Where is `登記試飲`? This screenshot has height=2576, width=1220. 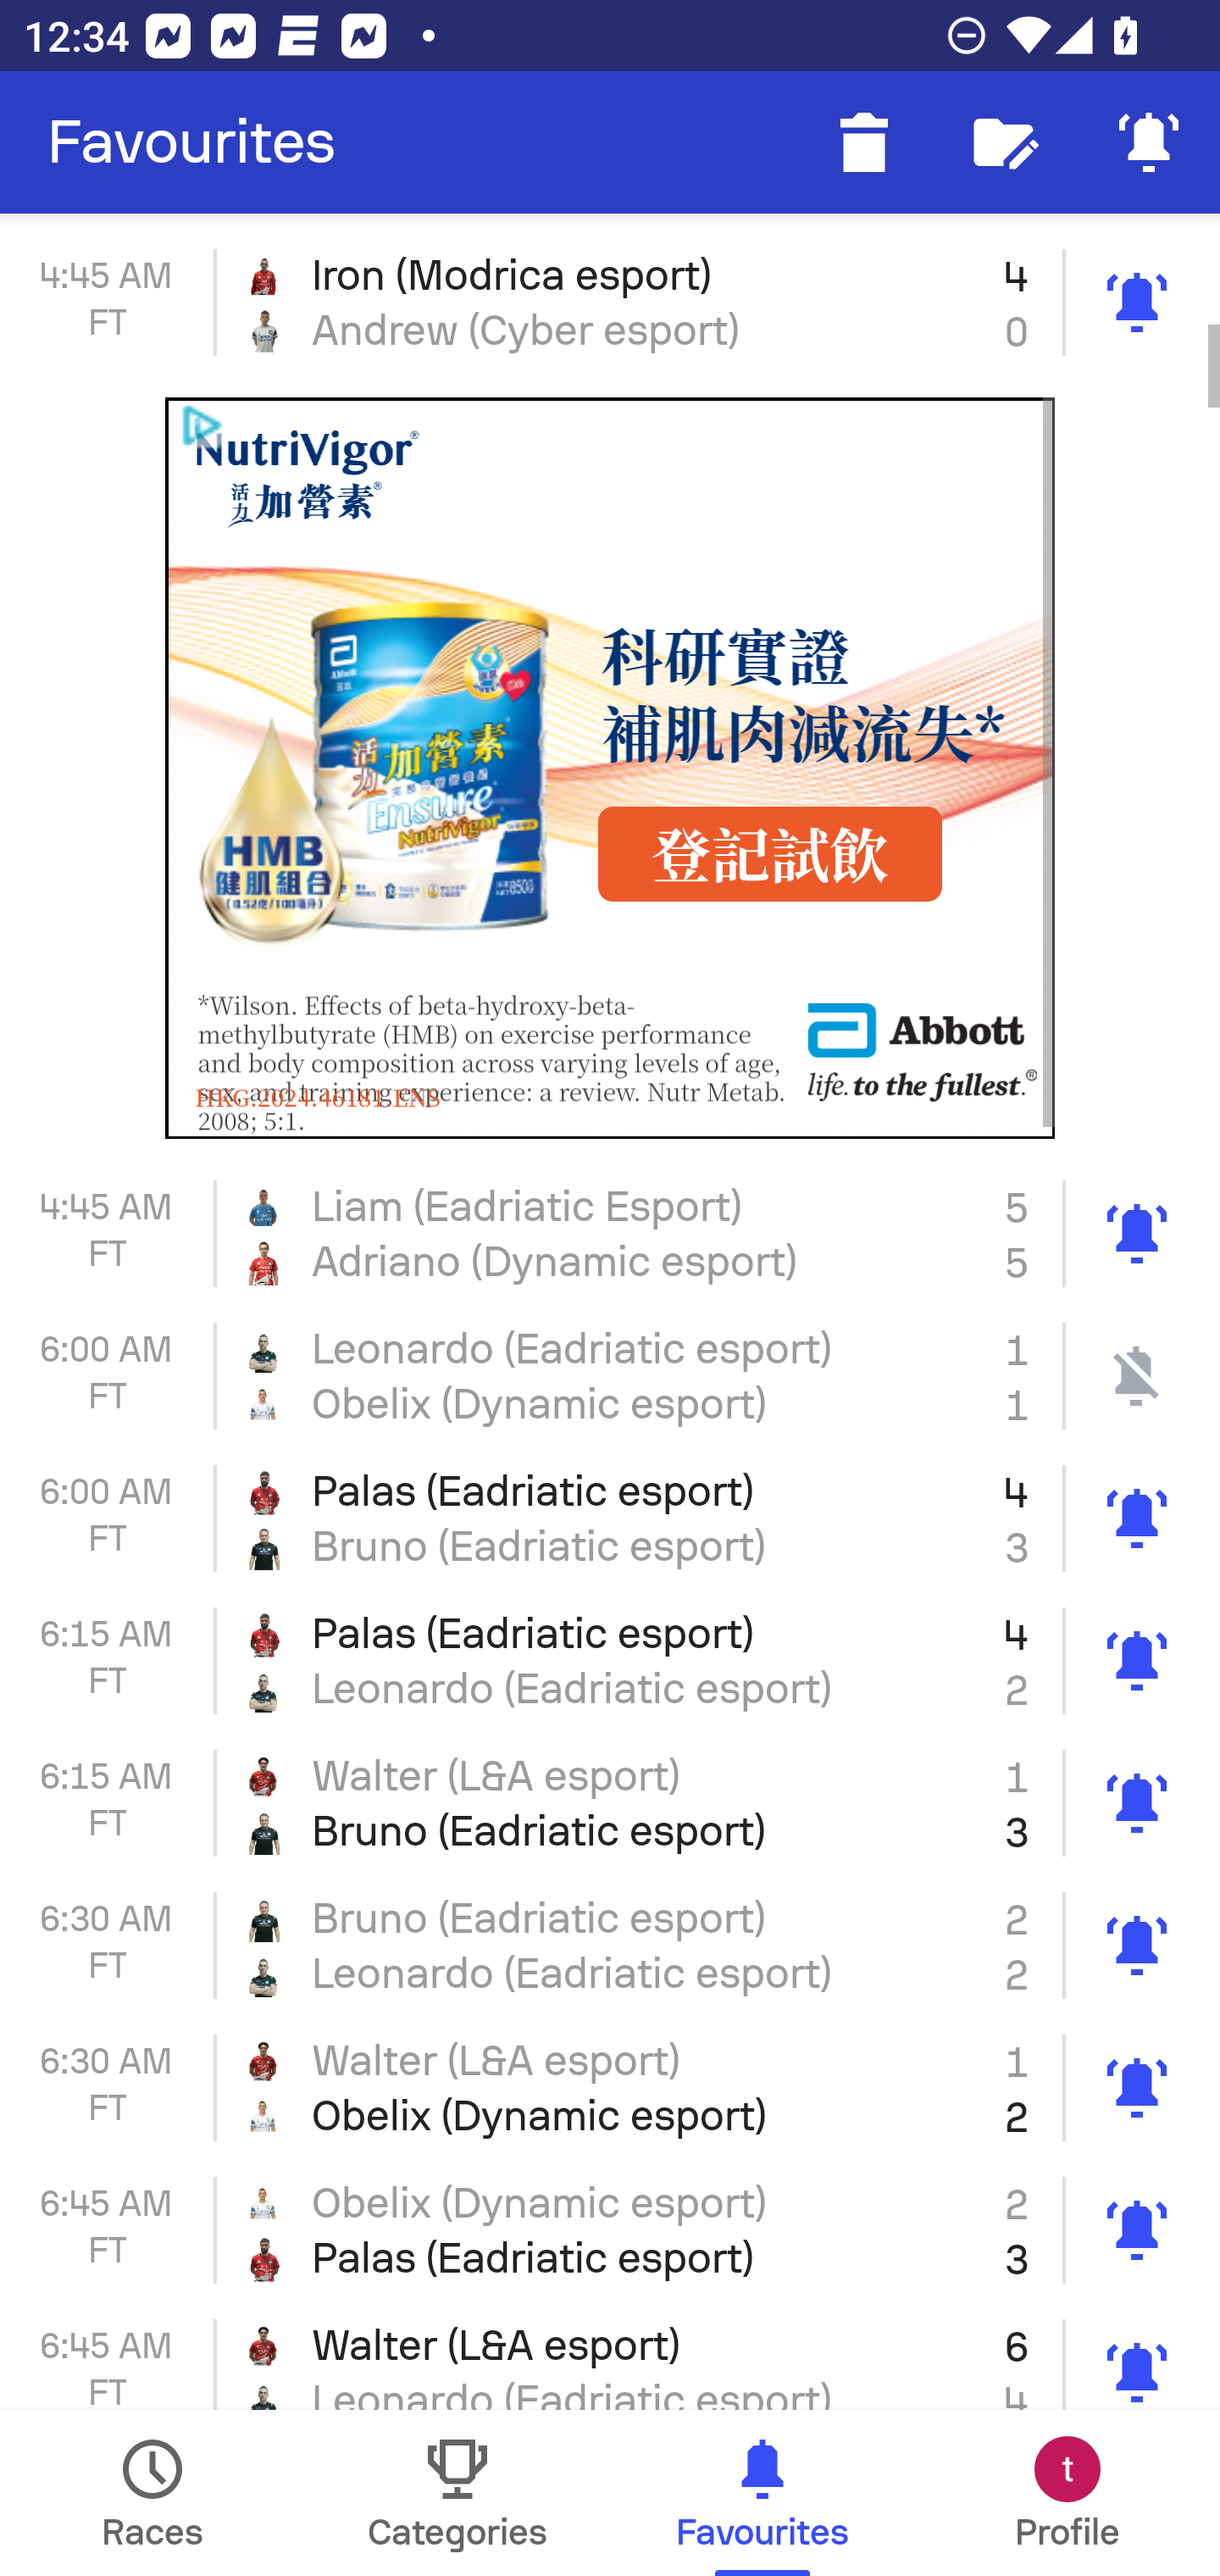 登記試飲 is located at coordinates (769, 854).